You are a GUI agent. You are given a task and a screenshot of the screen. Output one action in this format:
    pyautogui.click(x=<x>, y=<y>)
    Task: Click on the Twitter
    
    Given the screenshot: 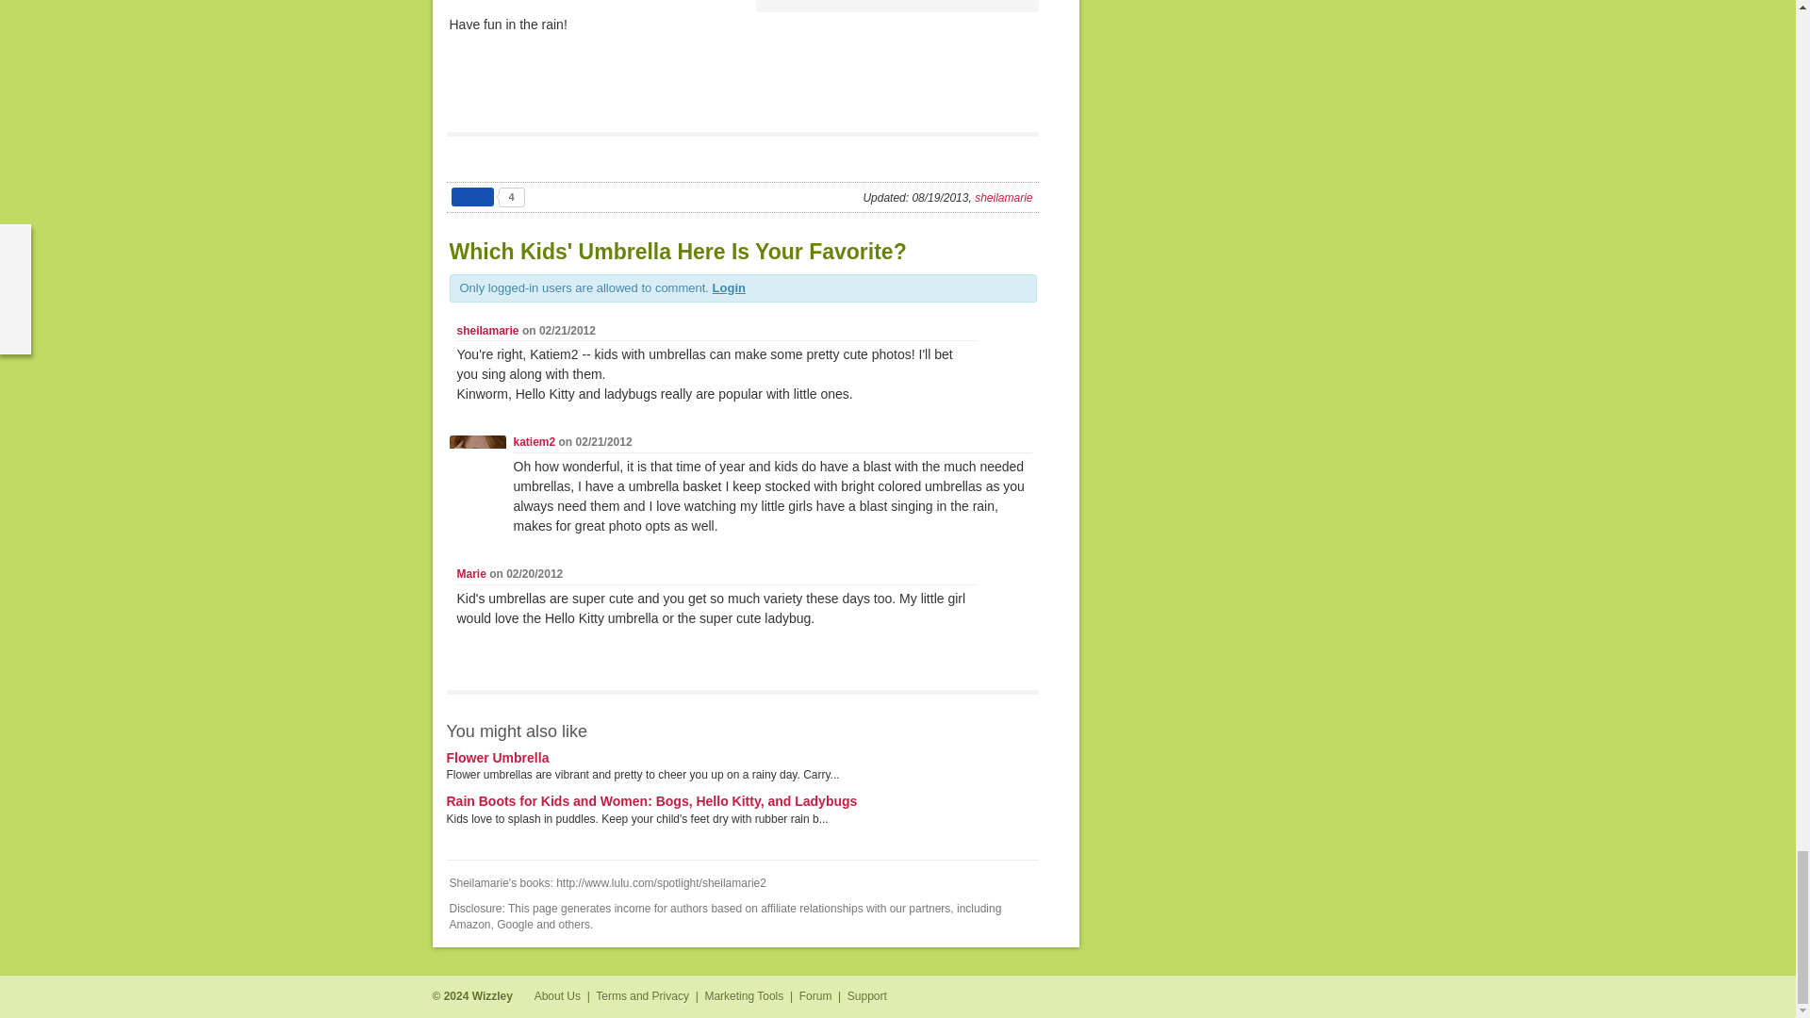 What is the action you would take?
    pyautogui.click(x=1352, y=997)
    